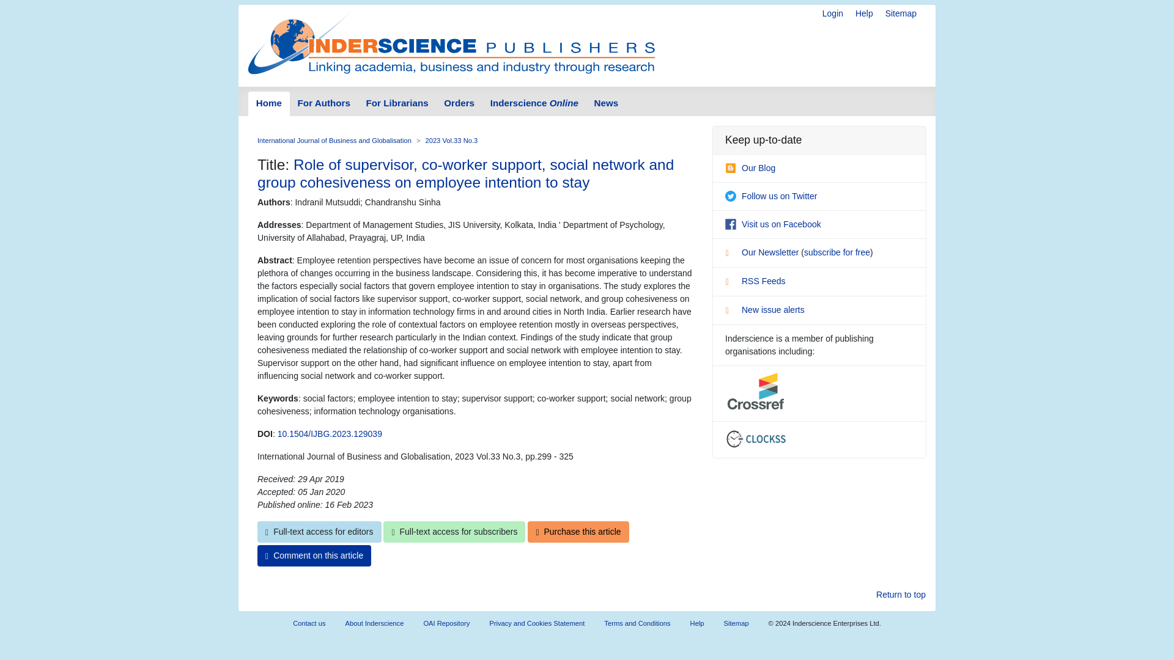 The width and height of the screenshot is (1174, 660). What do you see at coordinates (763, 252) in the screenshot?
I see `Our Newsletter` at bounding box center [763, 252].